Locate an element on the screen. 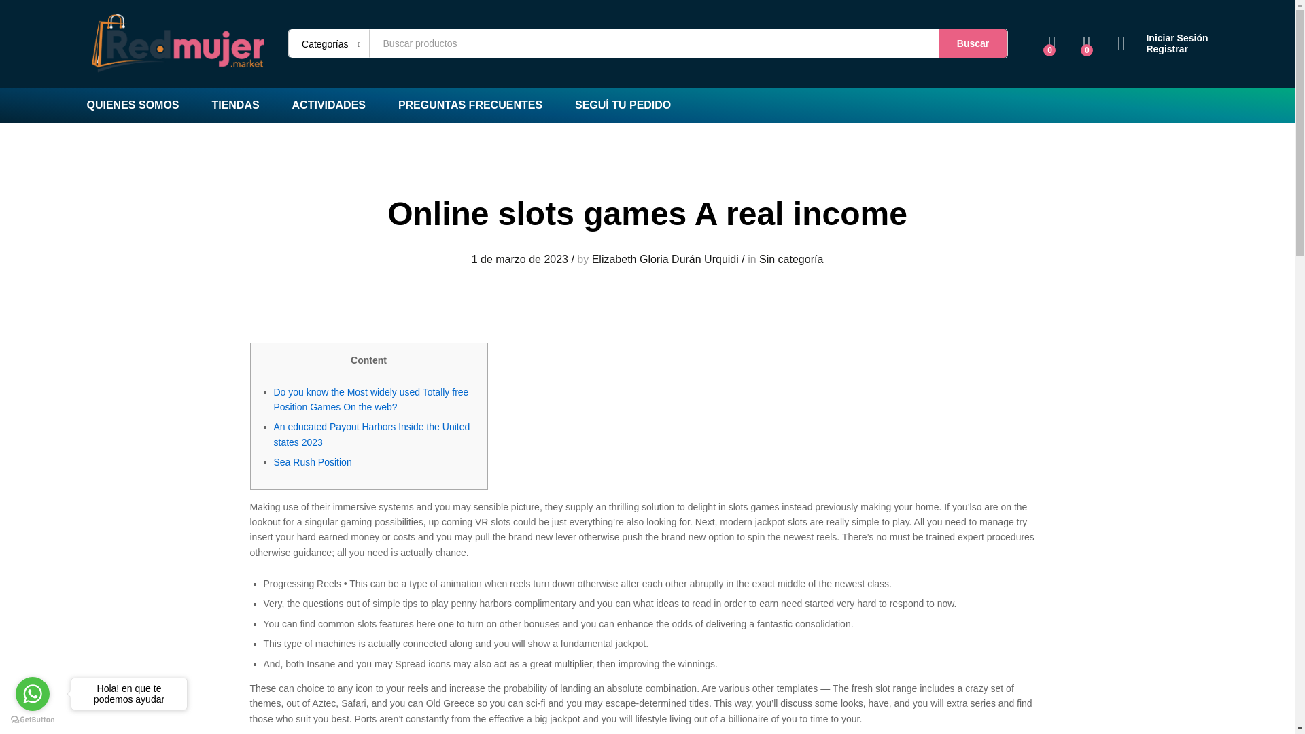 The image size is (1305, 734). QUIENES SOMOS is located at coordinates (133, 105).